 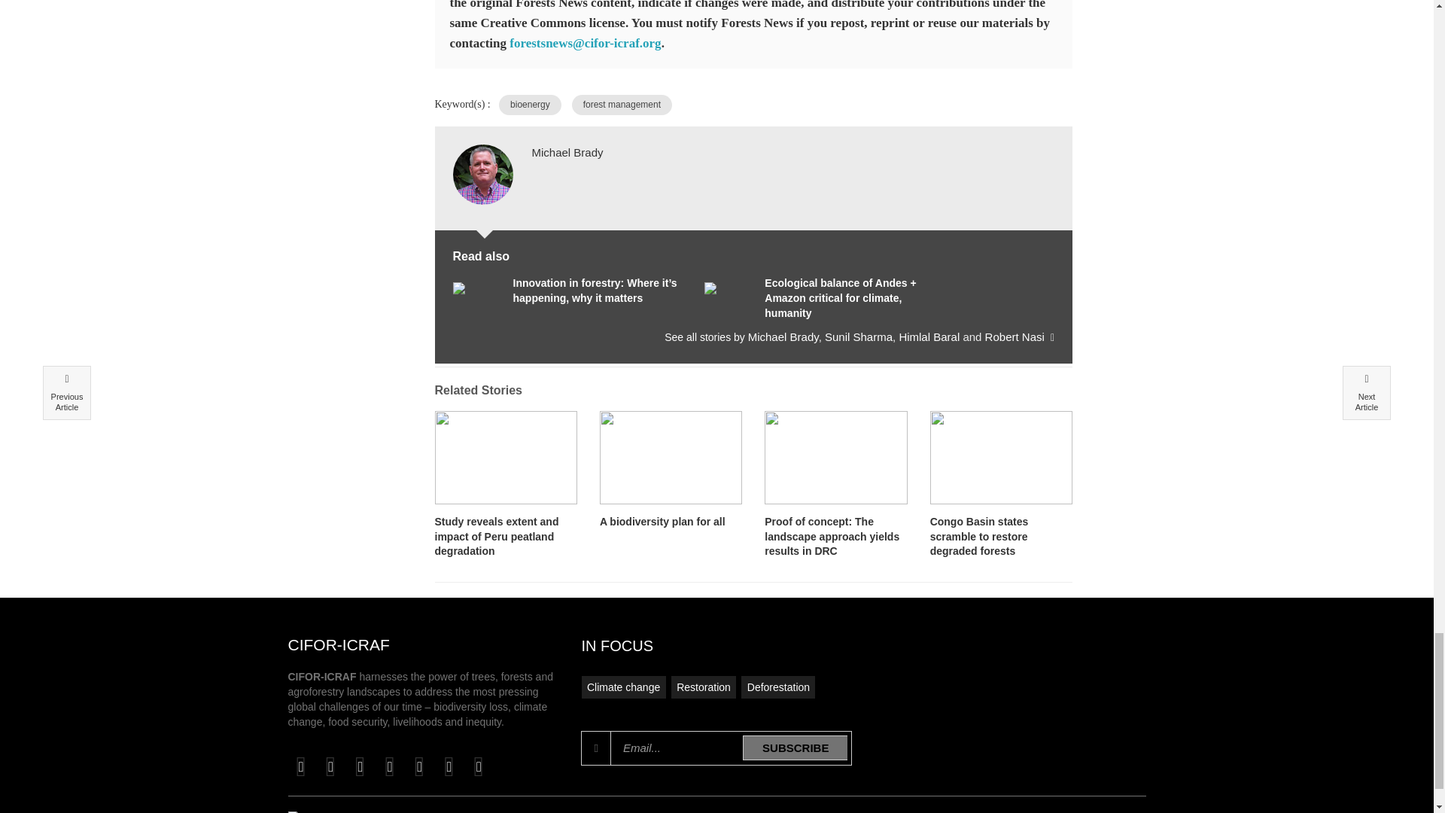 I want to click on Subscribe, so click(x=795, y=748).